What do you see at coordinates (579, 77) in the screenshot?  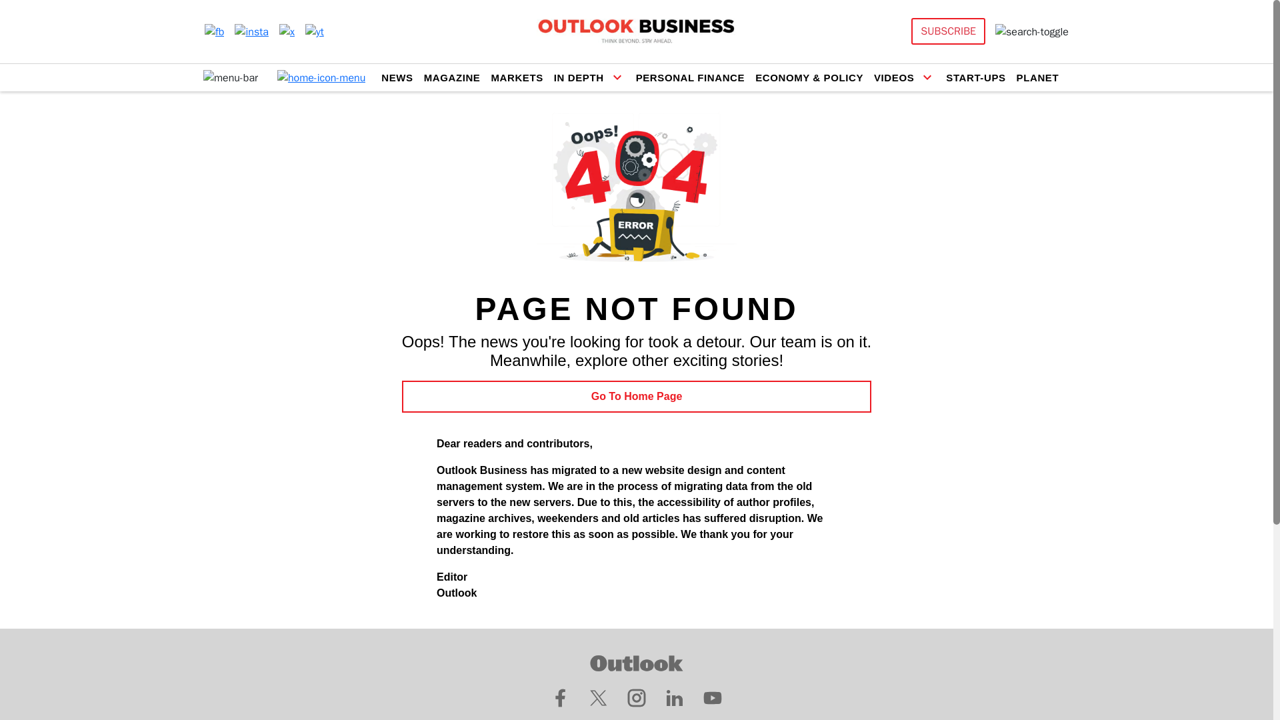 I see `IN DEPTH` at bounding box center [579, 77].